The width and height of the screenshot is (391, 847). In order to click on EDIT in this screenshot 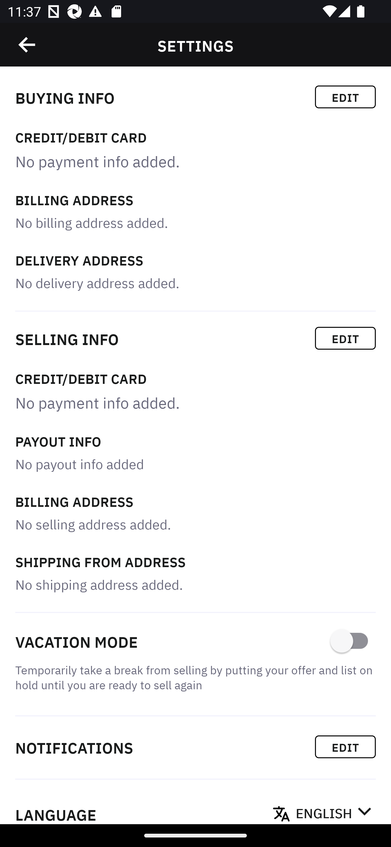, I will do `click(345, 97)`.